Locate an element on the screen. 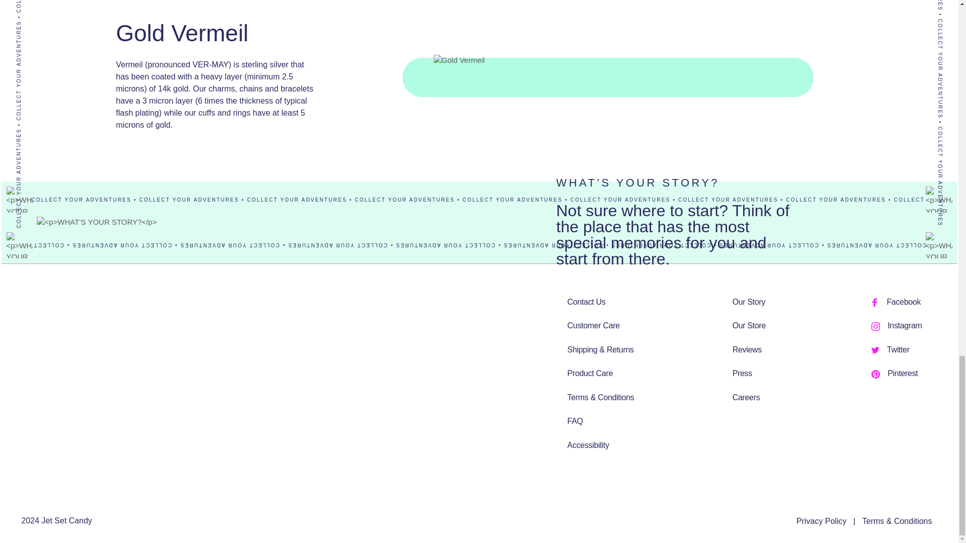 This screenshot has width=966, height=543. Instagram is located at coordinates (875, 326).